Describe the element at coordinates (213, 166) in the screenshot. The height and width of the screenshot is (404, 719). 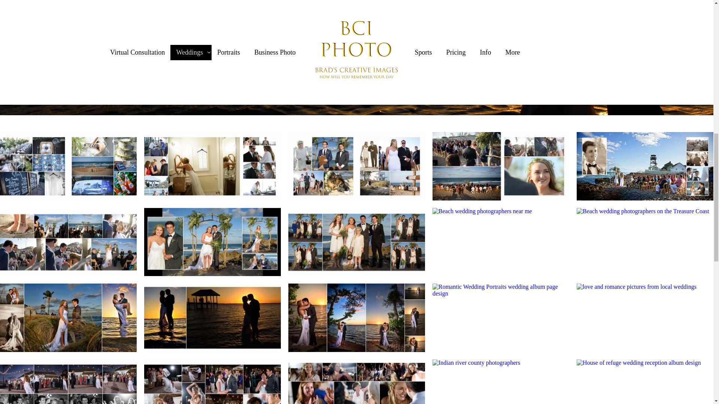
I see `wedding album from House of Refuge` at that location.